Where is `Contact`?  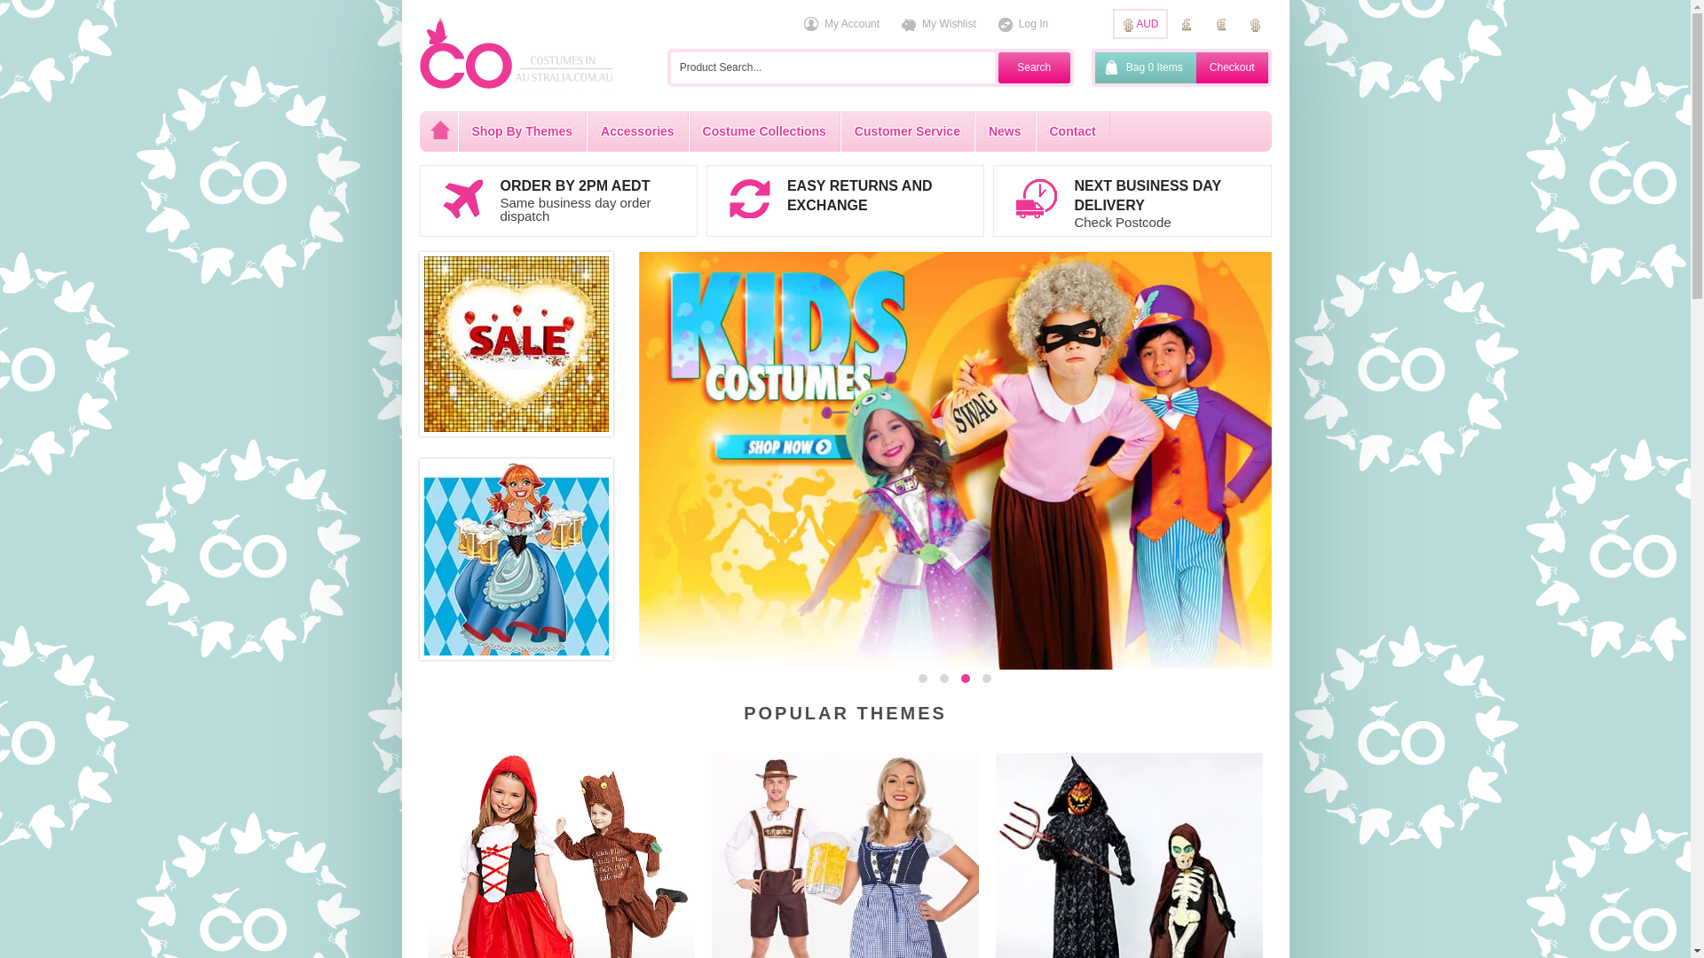 Contact is located at coordinates (1072, 131).